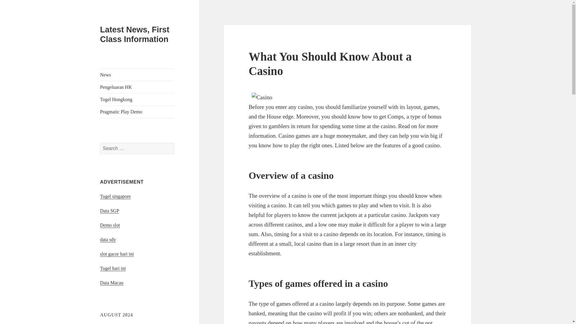 This screenshot has height=324, width=576. Describe the element at coordinates (113, 268) in the screenshot. I see `Togel hari ini` at that location.